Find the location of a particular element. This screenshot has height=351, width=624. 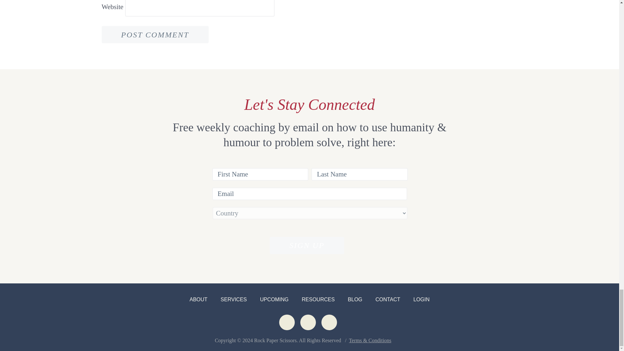

Sign Up is located at coordinates (306, 245).